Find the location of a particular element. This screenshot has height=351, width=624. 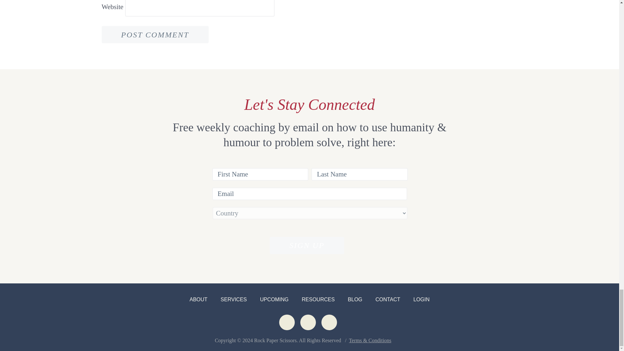

Sign Up is located at coordinates (306, 245).